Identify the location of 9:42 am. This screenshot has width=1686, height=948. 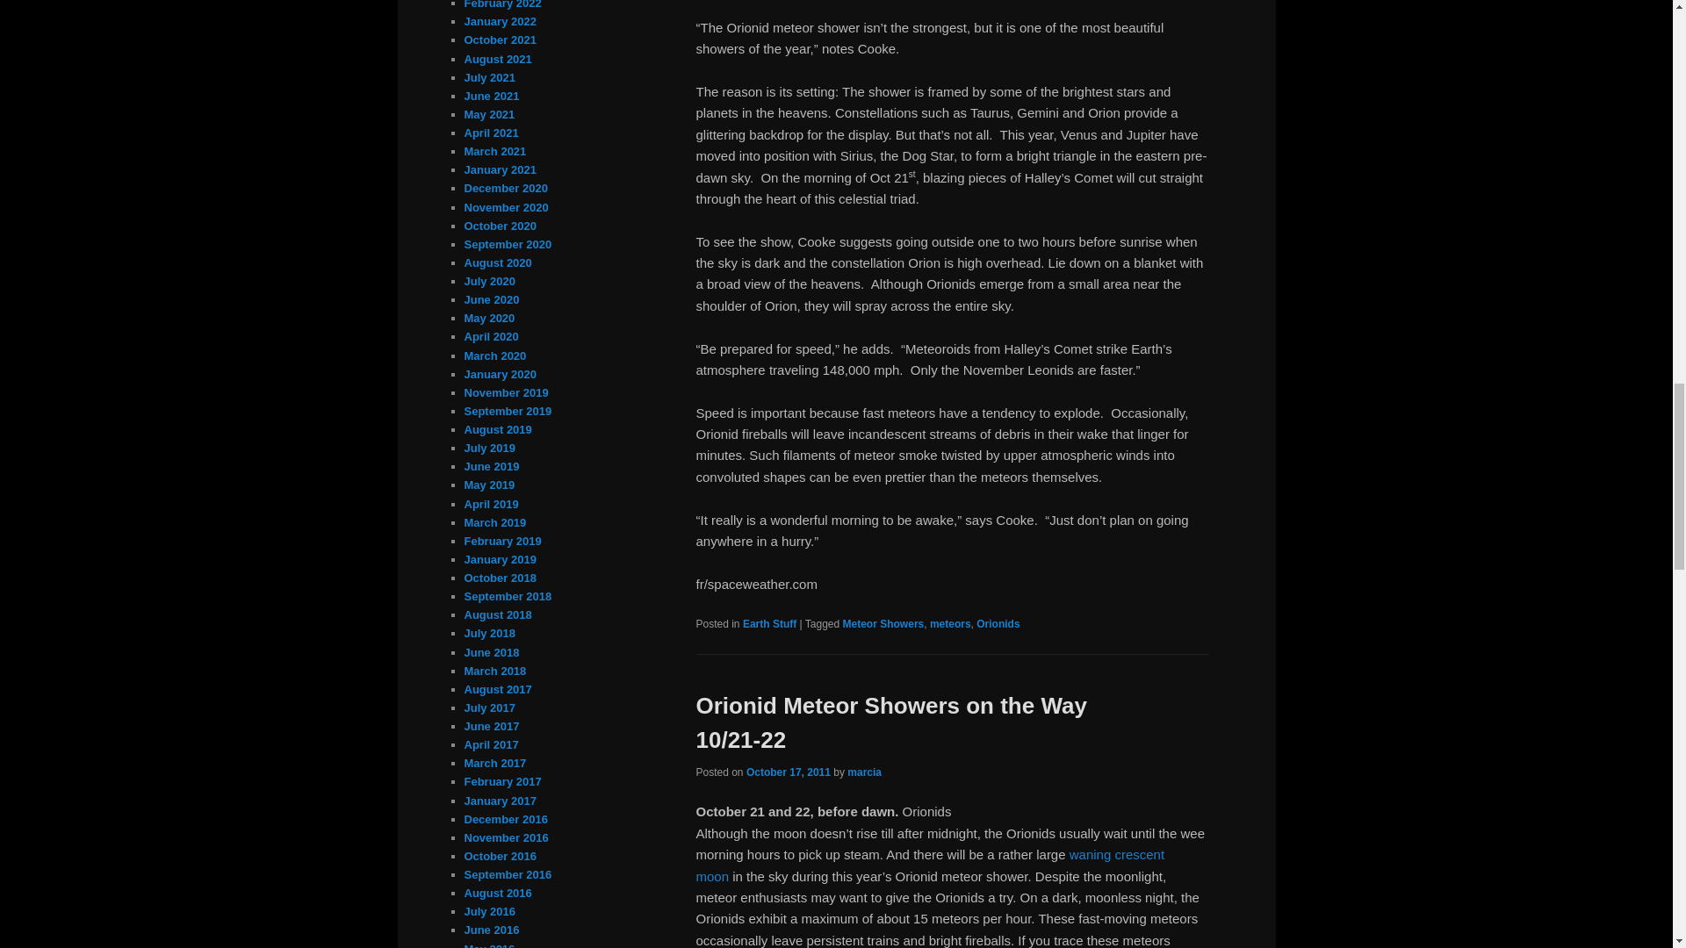
(789, 772).